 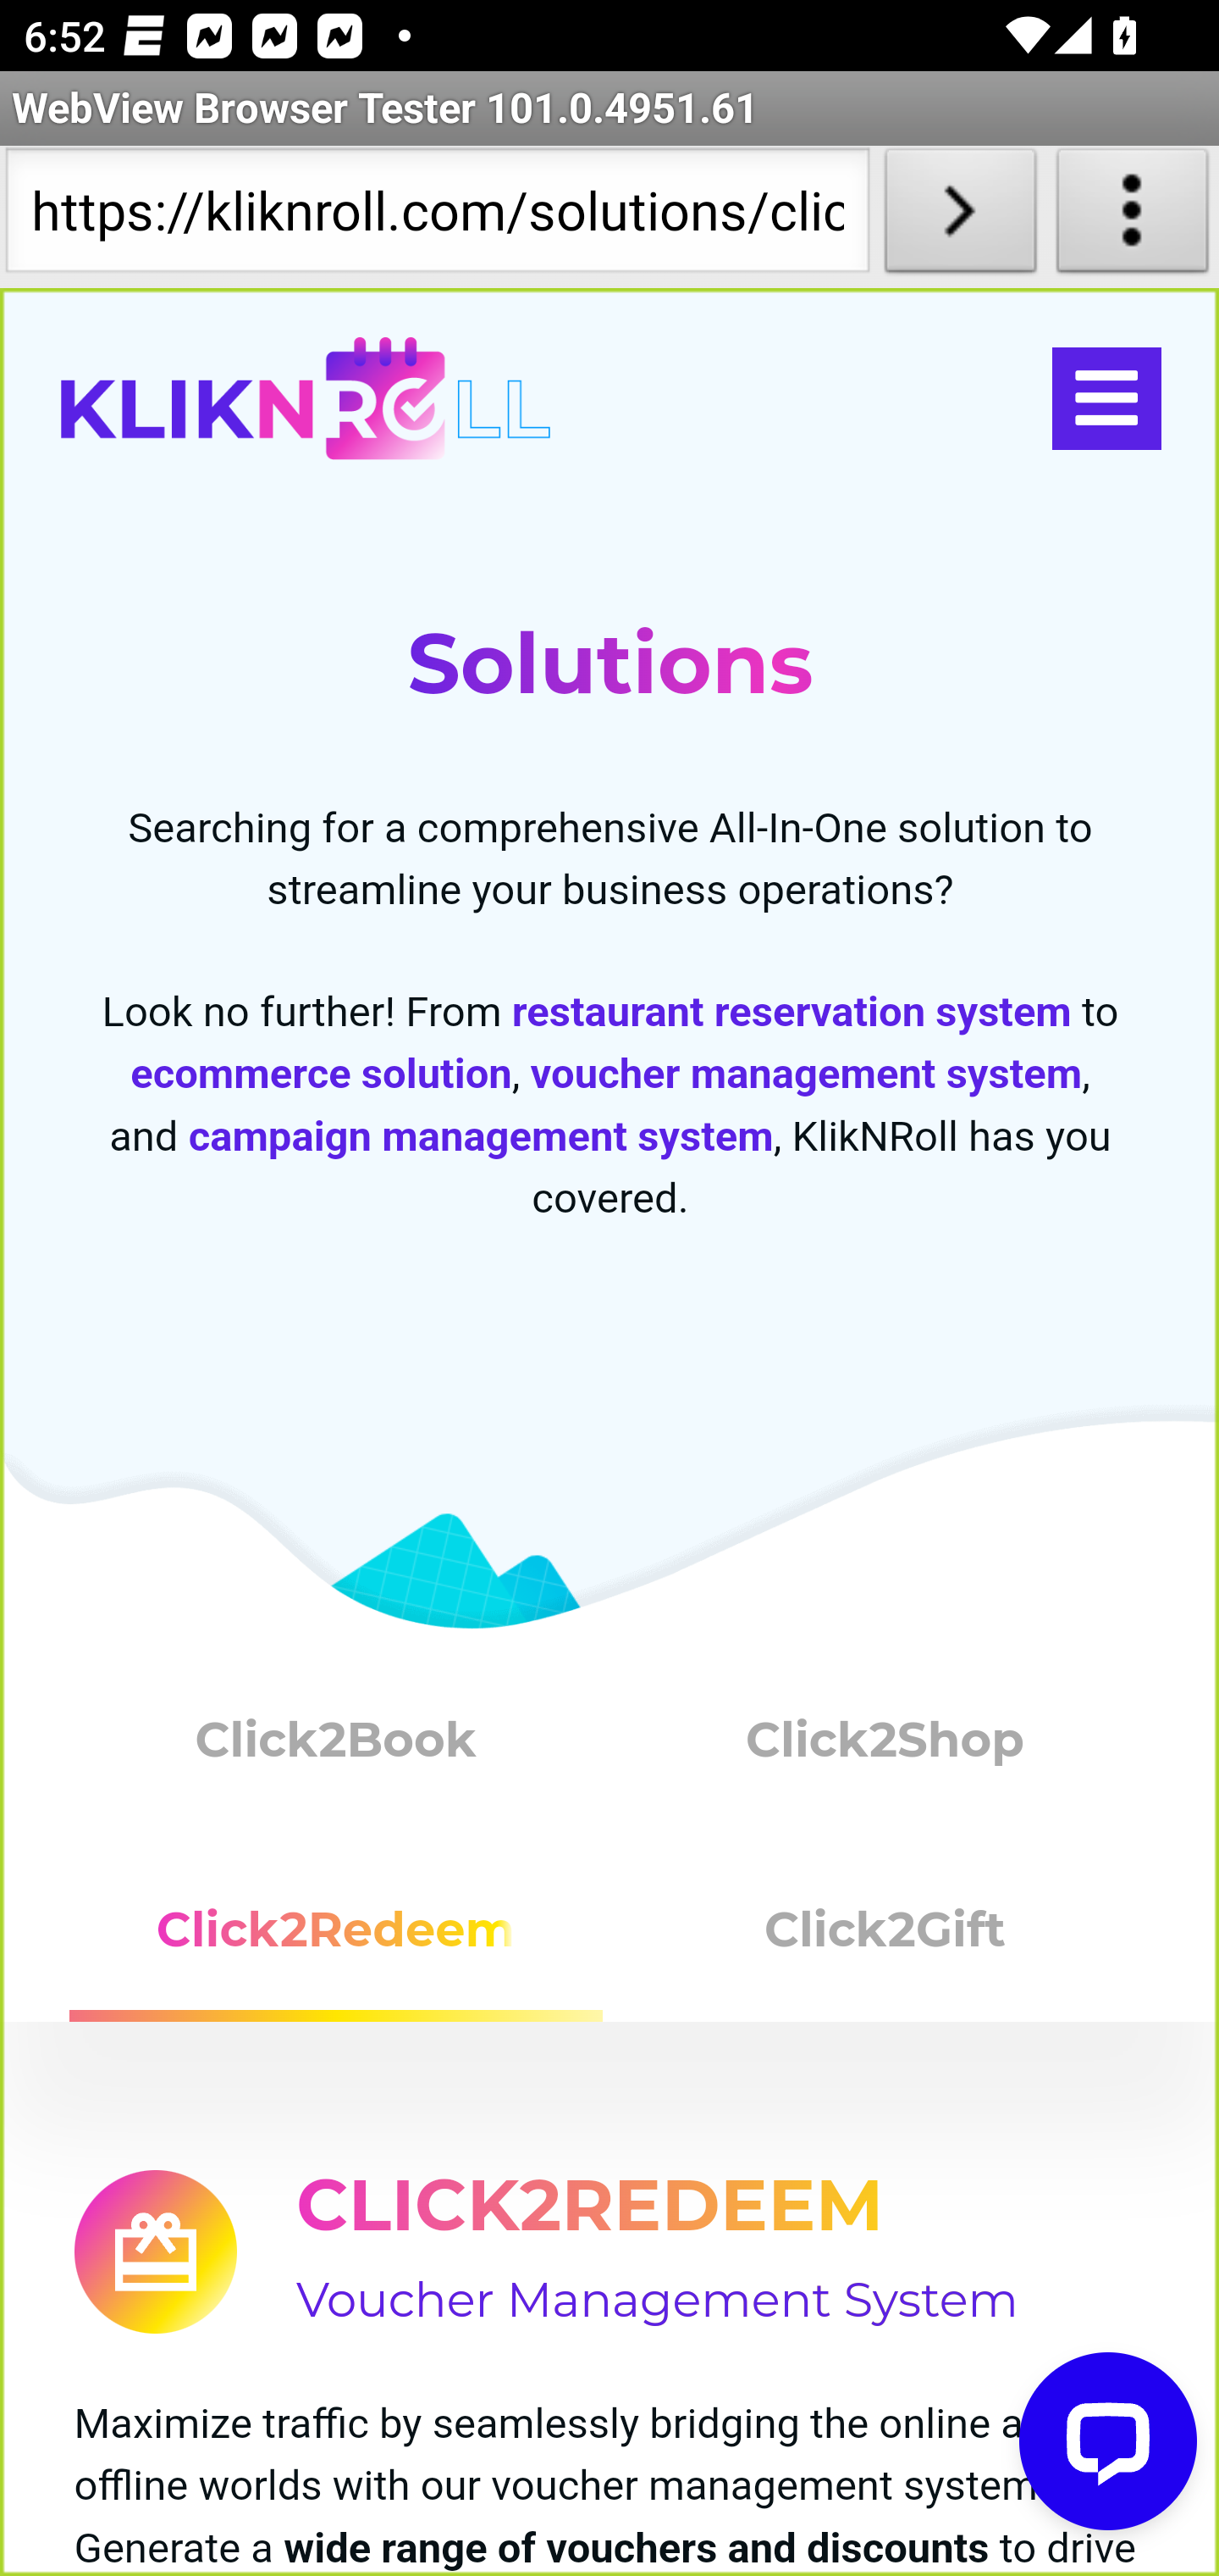 I want to click on Load URL, so click(x=960, y=217).